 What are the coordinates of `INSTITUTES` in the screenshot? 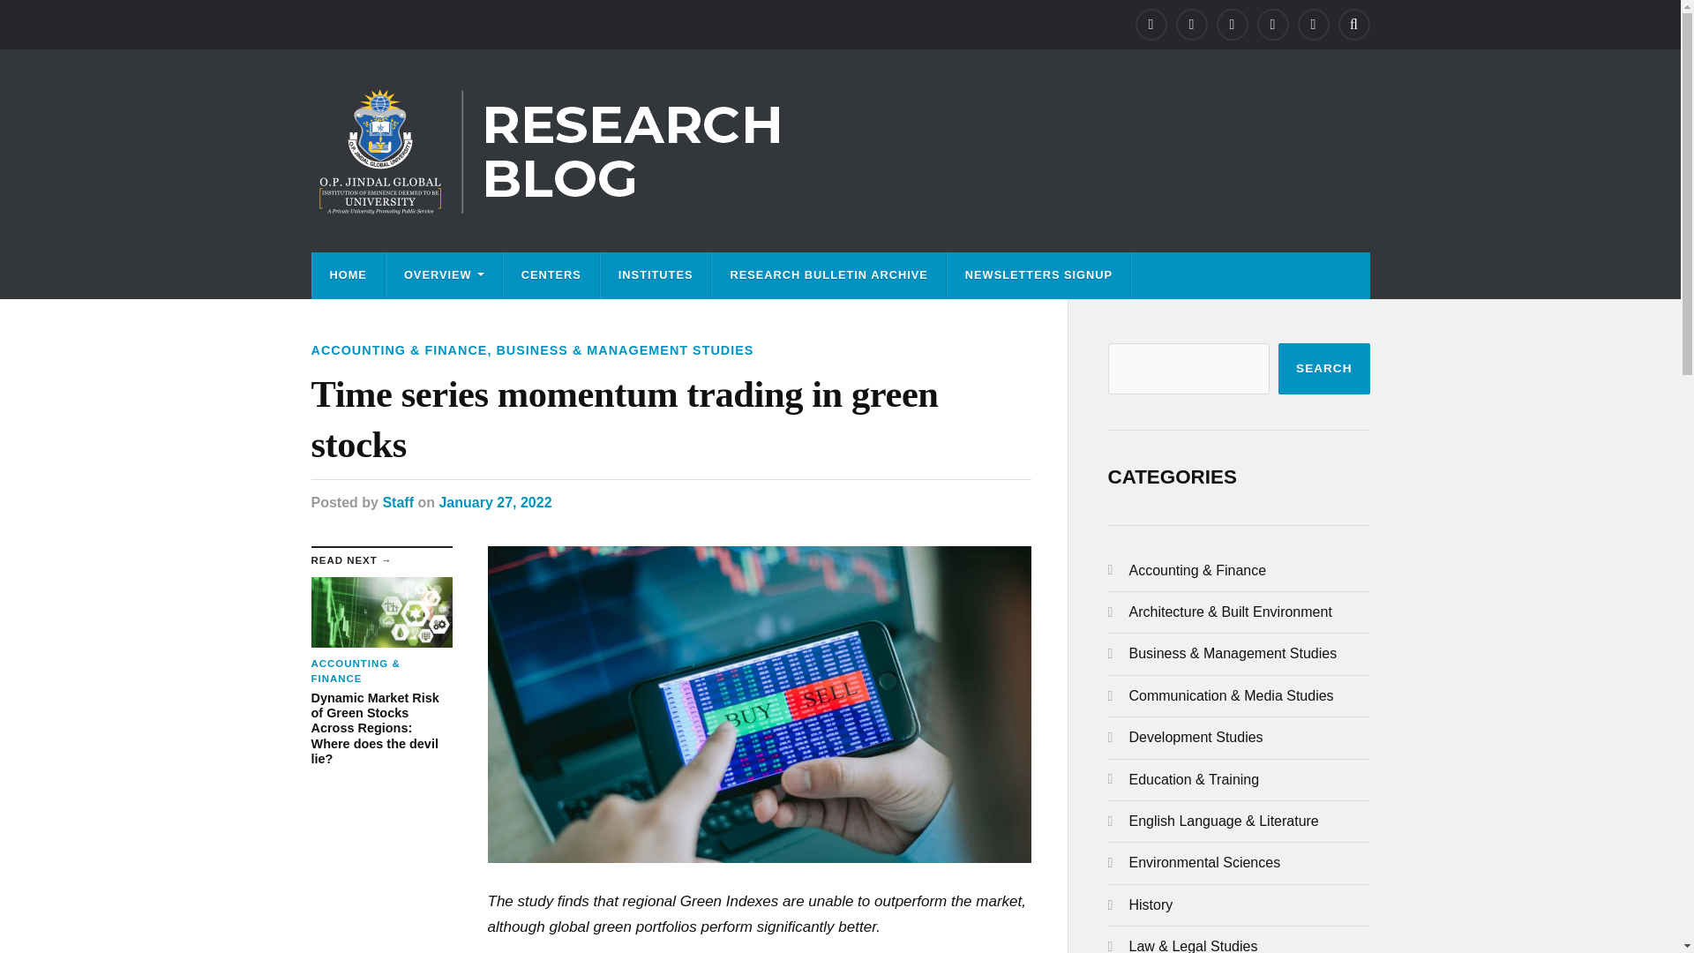 It's located at (656, 275).